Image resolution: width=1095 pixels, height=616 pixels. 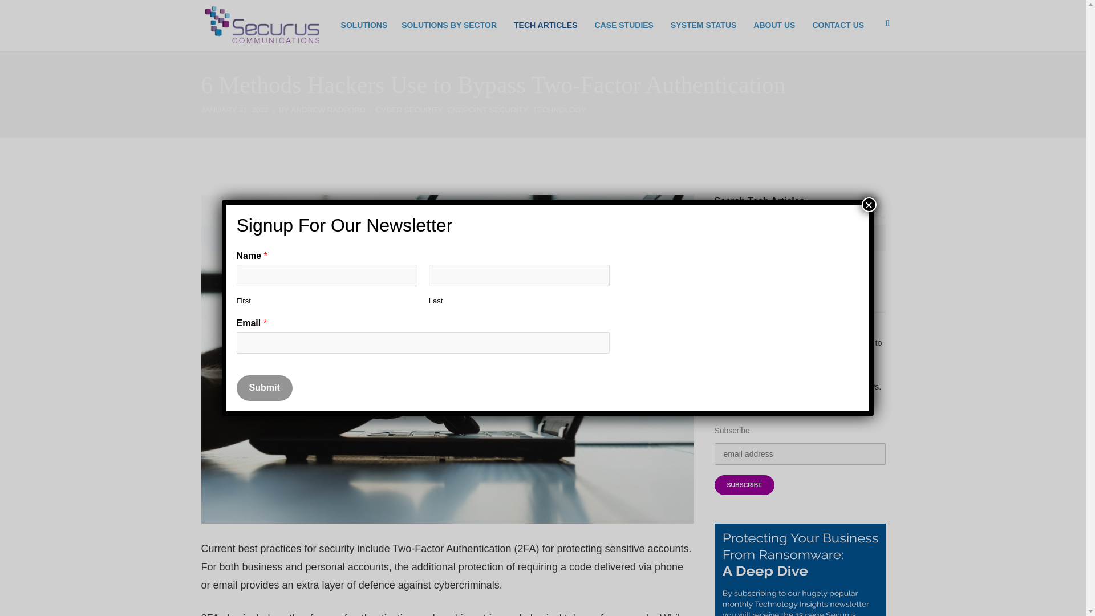 I want to click on Subscribe, so click(x=744, y=485).